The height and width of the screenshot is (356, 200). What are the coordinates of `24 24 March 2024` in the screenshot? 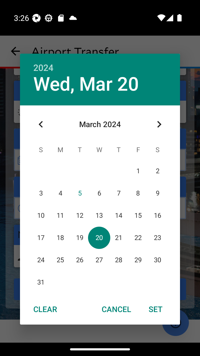 It's located at (41, 260).